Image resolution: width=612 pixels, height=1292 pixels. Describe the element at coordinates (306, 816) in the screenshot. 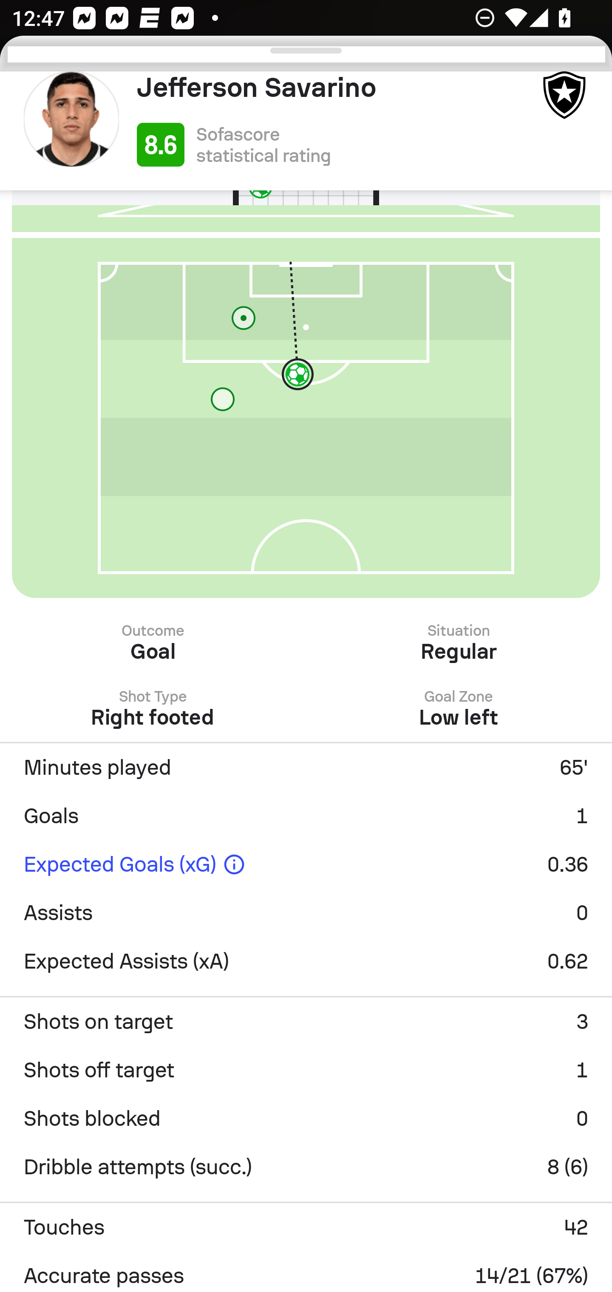

I see `Goals 1` at that location.